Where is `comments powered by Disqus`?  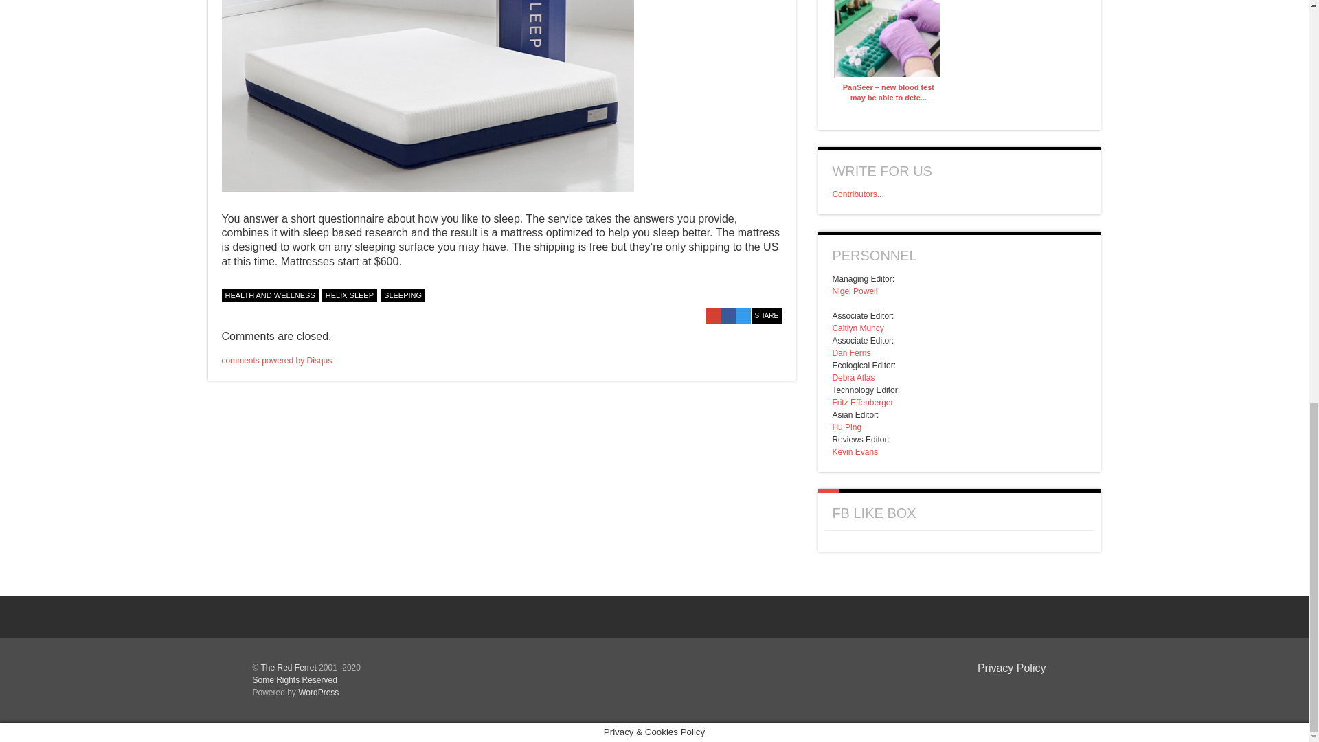
comments powered by Disqus is located at coordinates (276, 361).